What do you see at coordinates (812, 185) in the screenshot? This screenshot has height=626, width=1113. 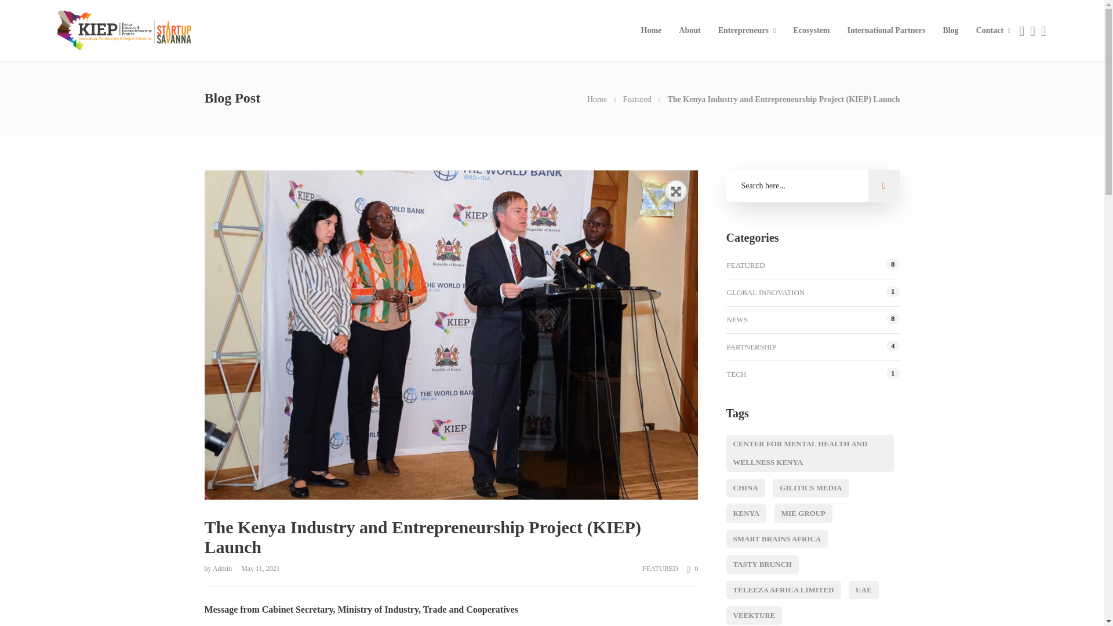 I see `Search text` at bounding box center [812, 185].